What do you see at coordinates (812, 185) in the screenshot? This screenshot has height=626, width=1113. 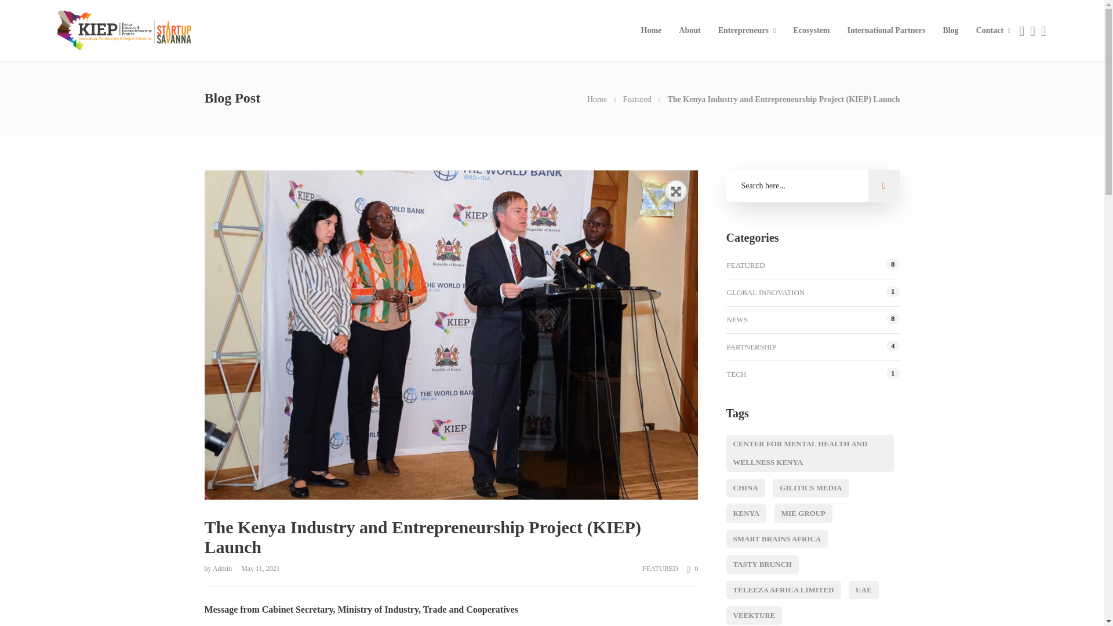 I see `Search text` at bounding box center [812, 185].